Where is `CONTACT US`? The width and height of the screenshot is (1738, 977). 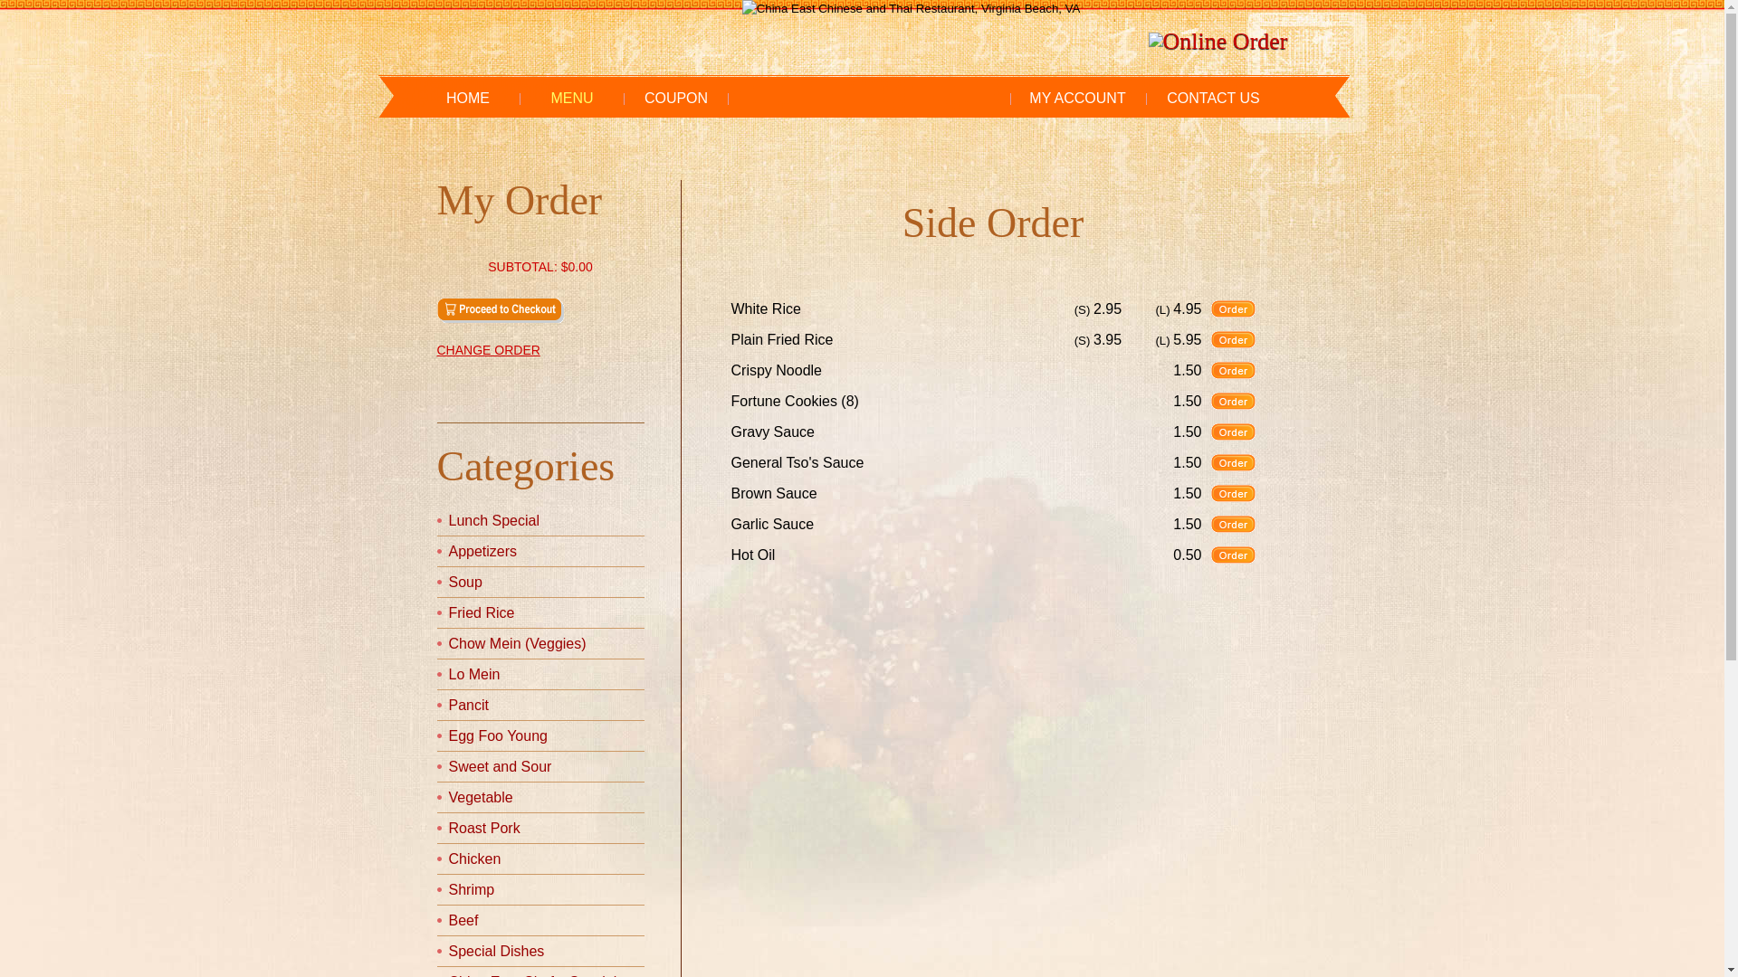 CONTACT US is located at coordinates (1214, 99).